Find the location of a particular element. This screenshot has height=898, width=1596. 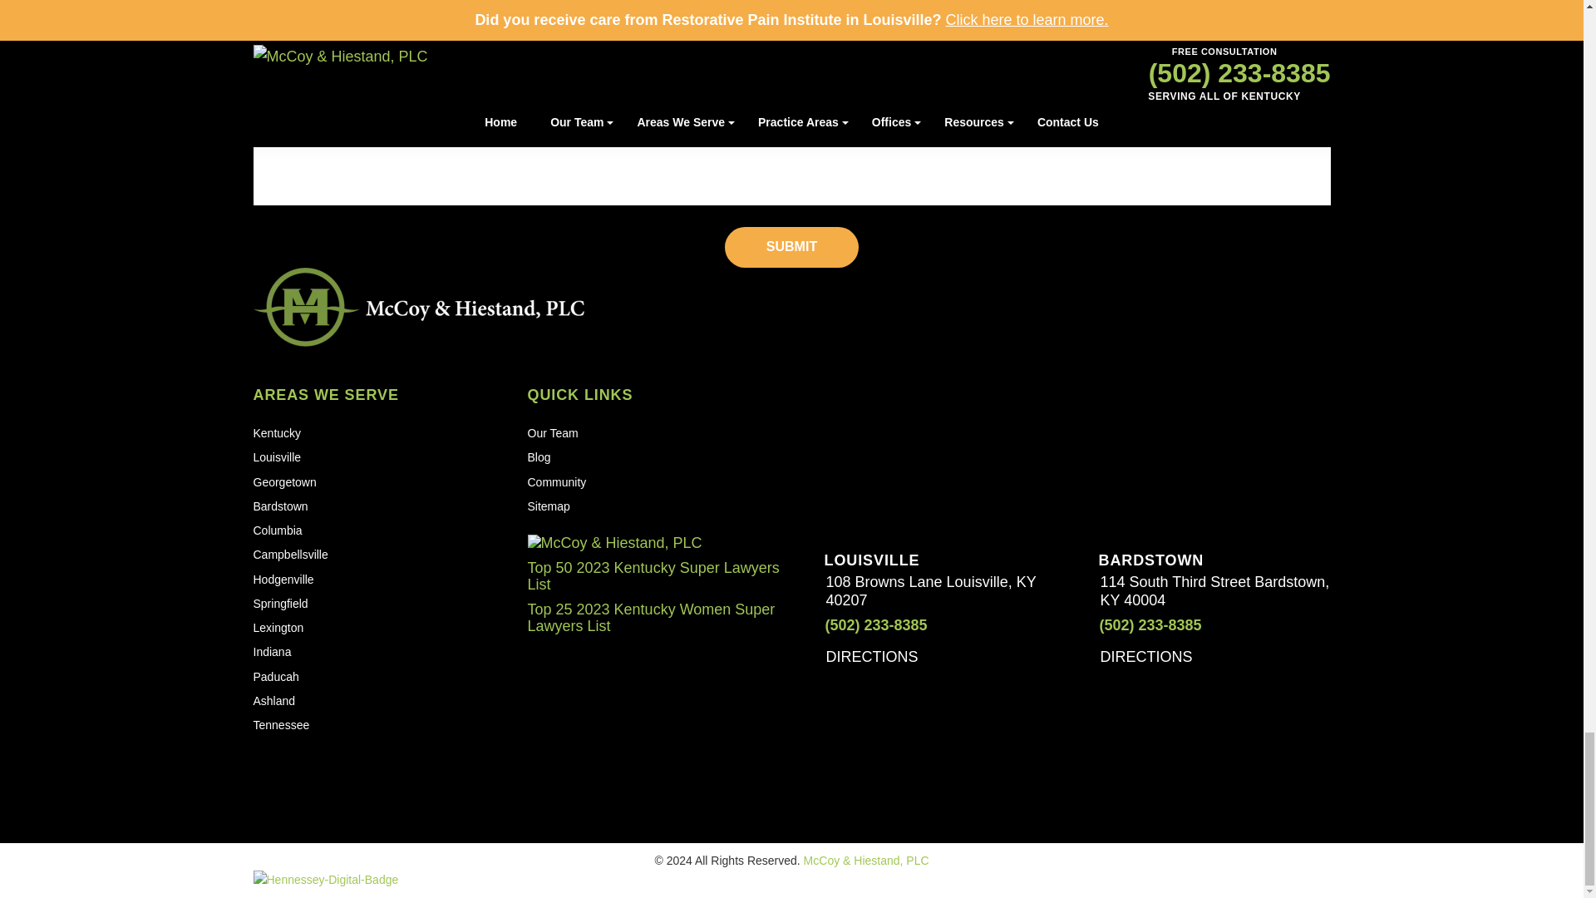

Call The Office Today is located at coordinates (1139, 625).